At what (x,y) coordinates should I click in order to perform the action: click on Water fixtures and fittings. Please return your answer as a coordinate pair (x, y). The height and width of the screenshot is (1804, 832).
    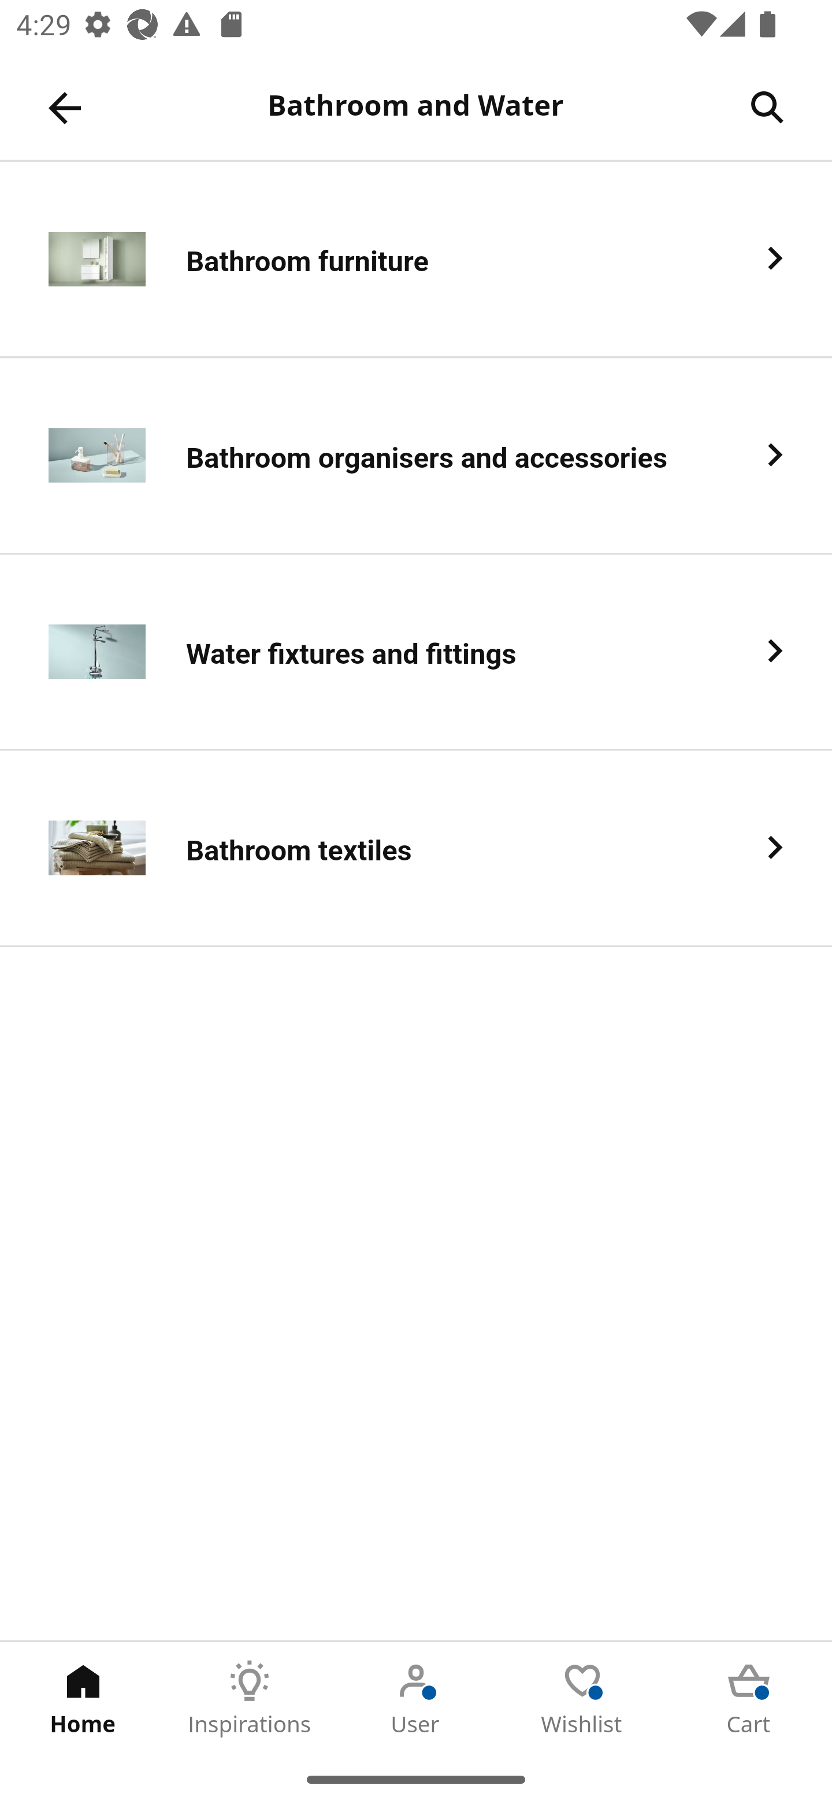
    Looking at the image, I should click on (416, 652).